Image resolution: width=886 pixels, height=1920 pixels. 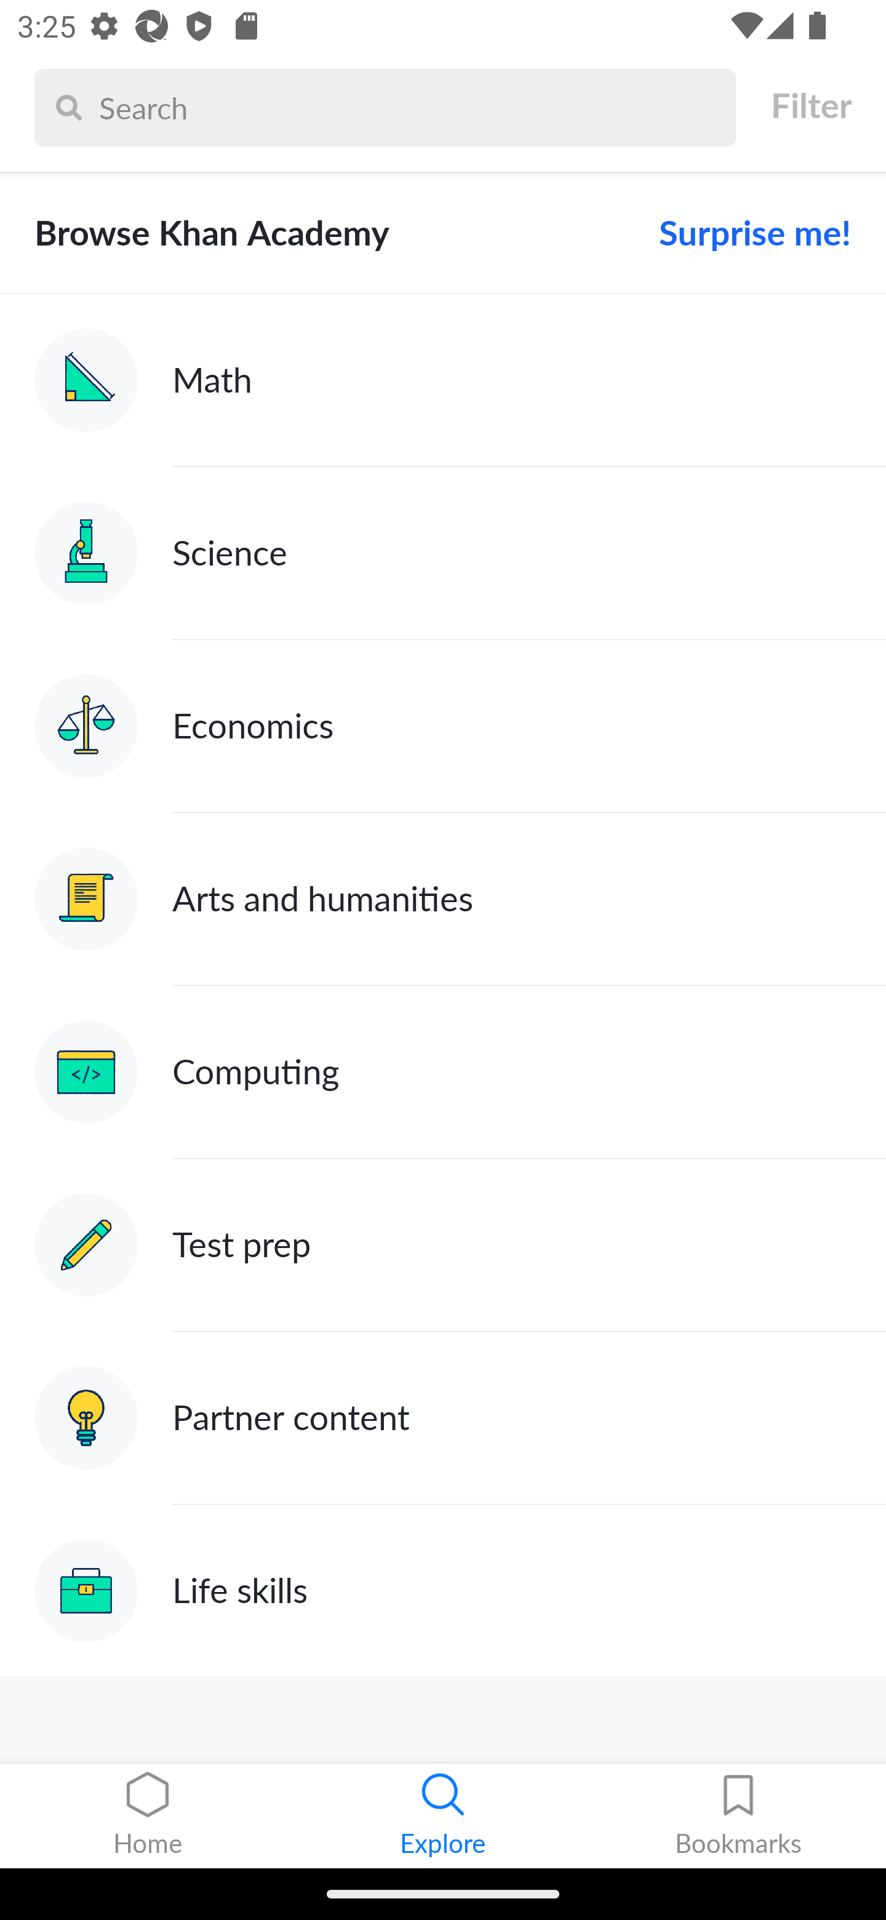 I want to click on Test prep, so click(x=443, y=1246).